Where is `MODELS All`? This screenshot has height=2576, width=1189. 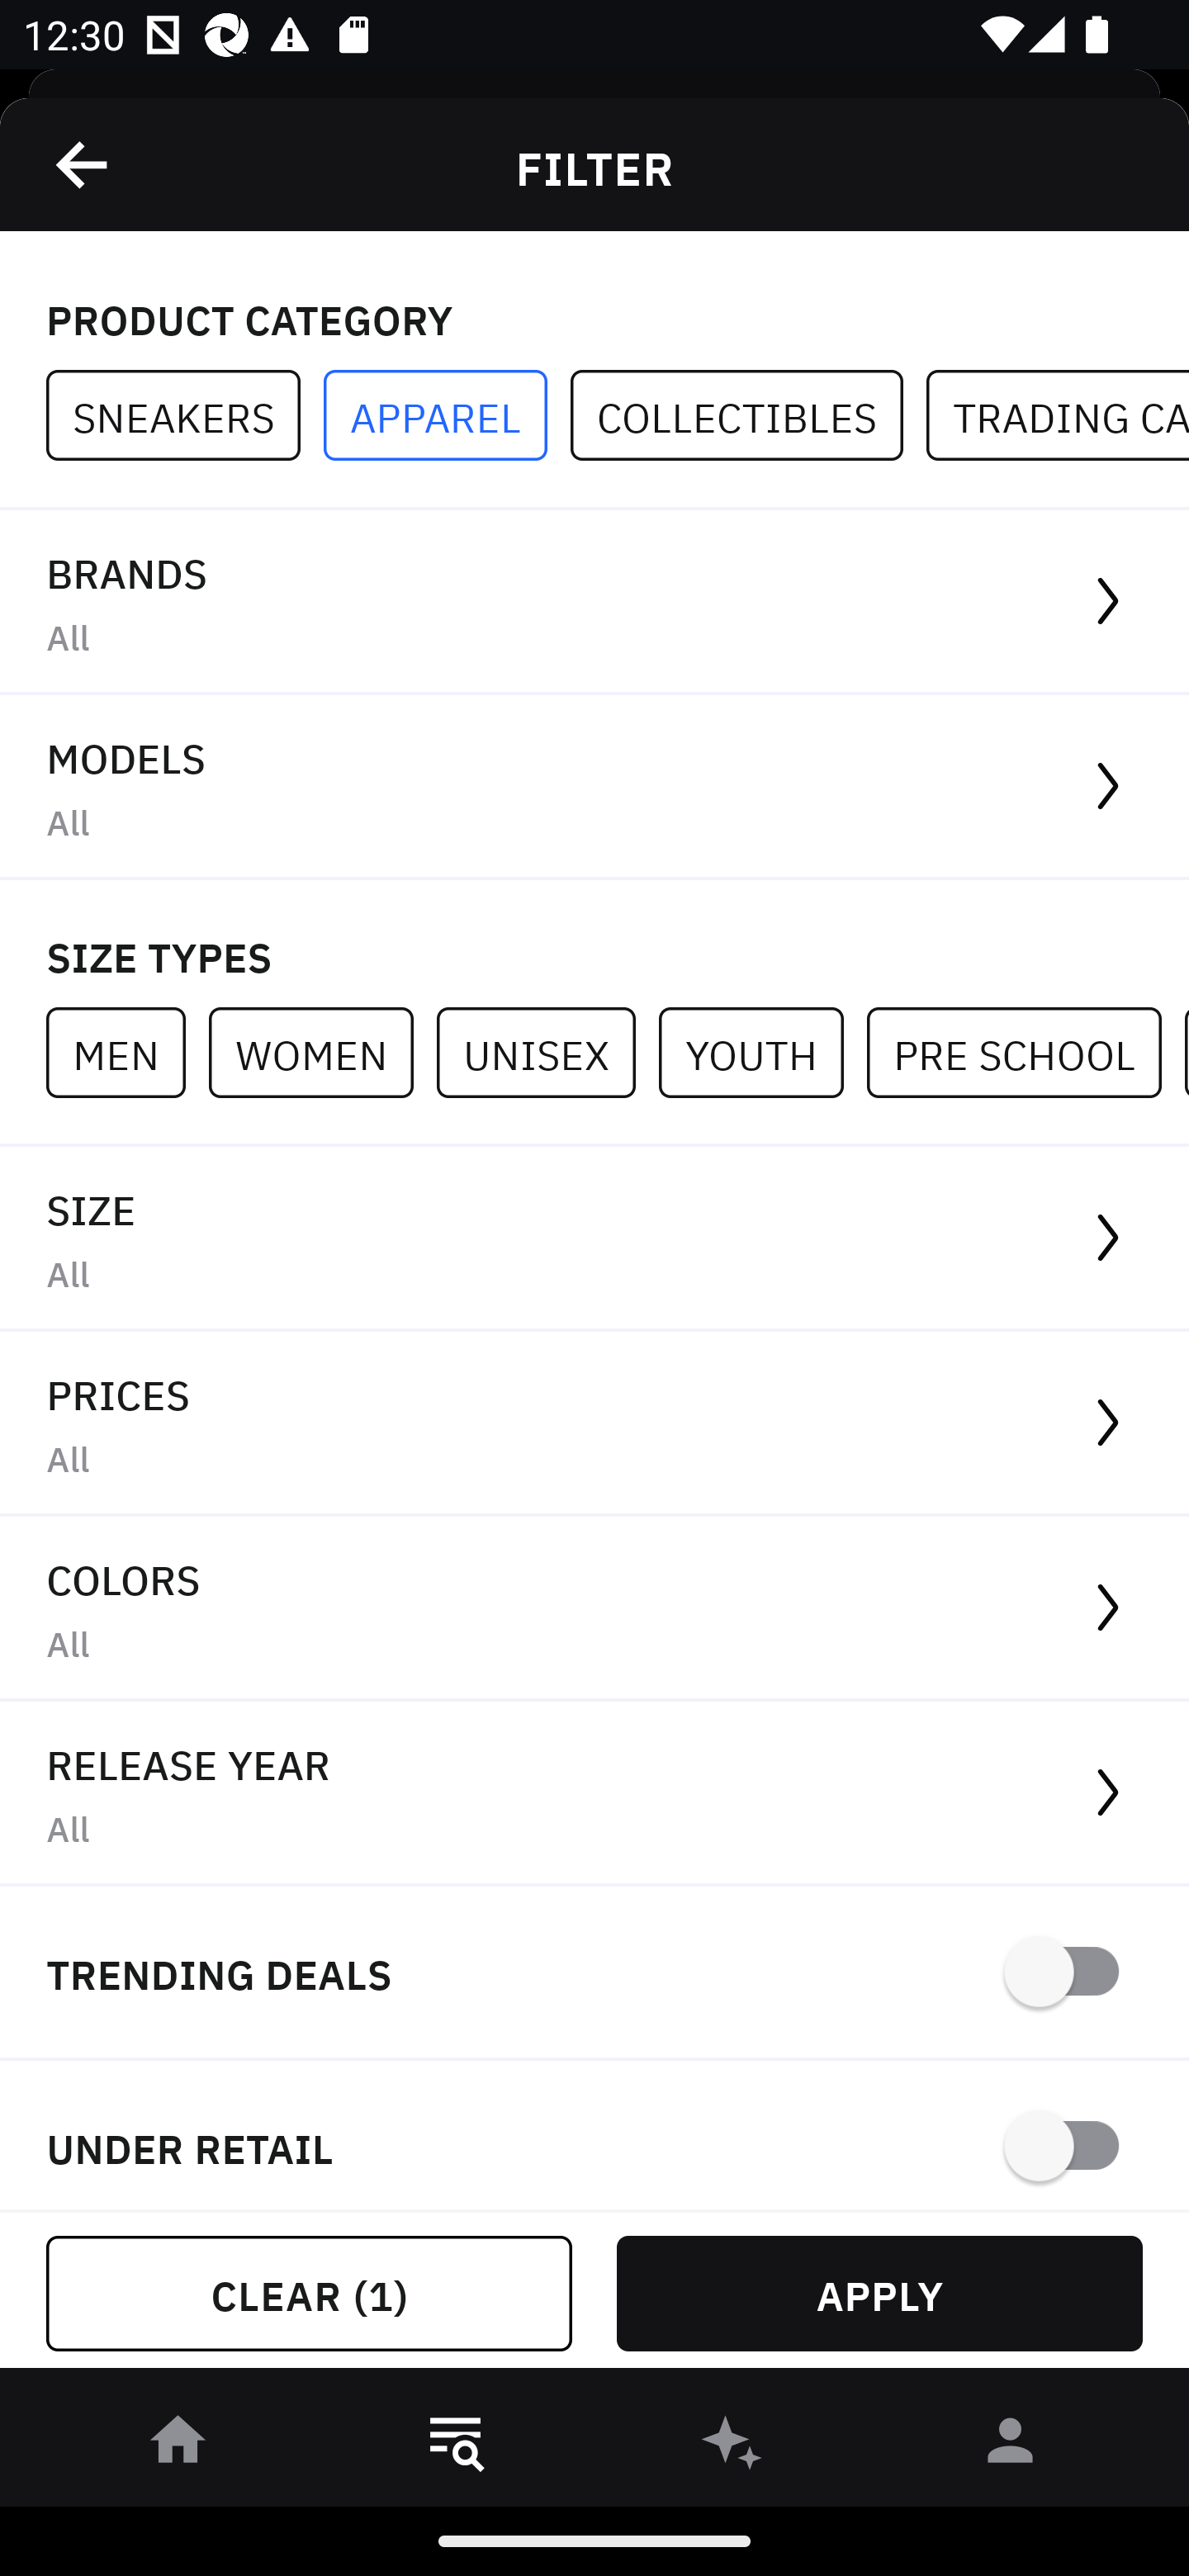 MODELS All is located at coordinates (594, 788).